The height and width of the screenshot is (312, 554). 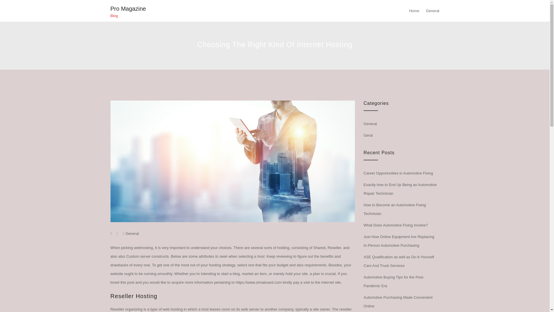 What do you see at coordinates (128, 9) in the screenshot?
I see `Pro Magazine` at bounding box center [128, 9].